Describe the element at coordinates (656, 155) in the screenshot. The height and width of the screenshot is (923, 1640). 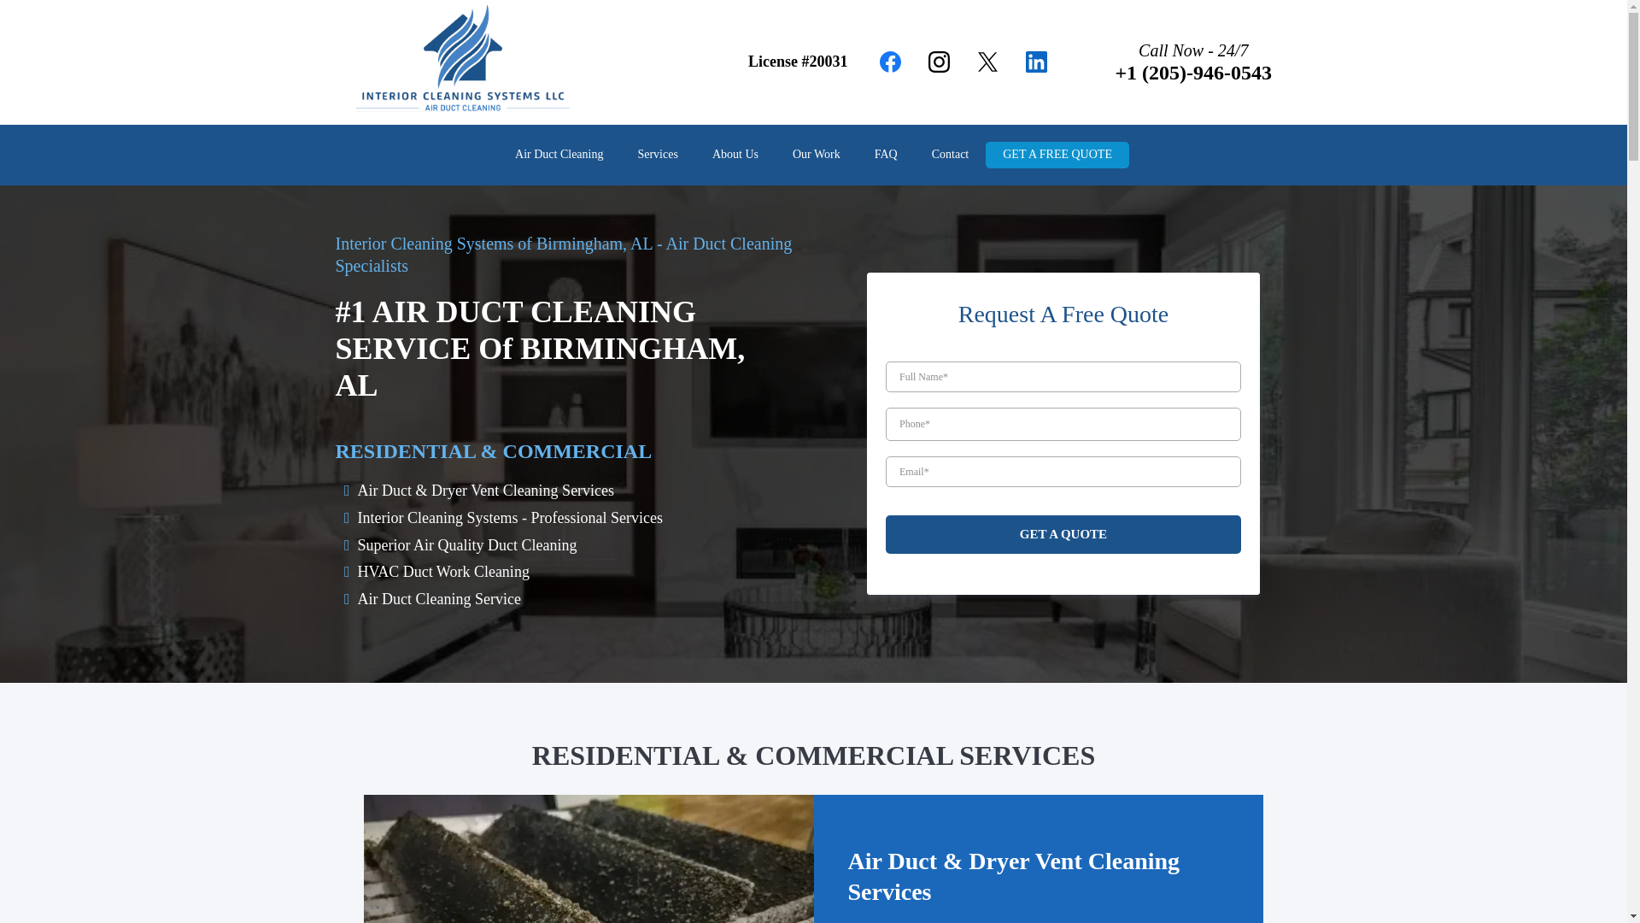
I see `Services` at that location.